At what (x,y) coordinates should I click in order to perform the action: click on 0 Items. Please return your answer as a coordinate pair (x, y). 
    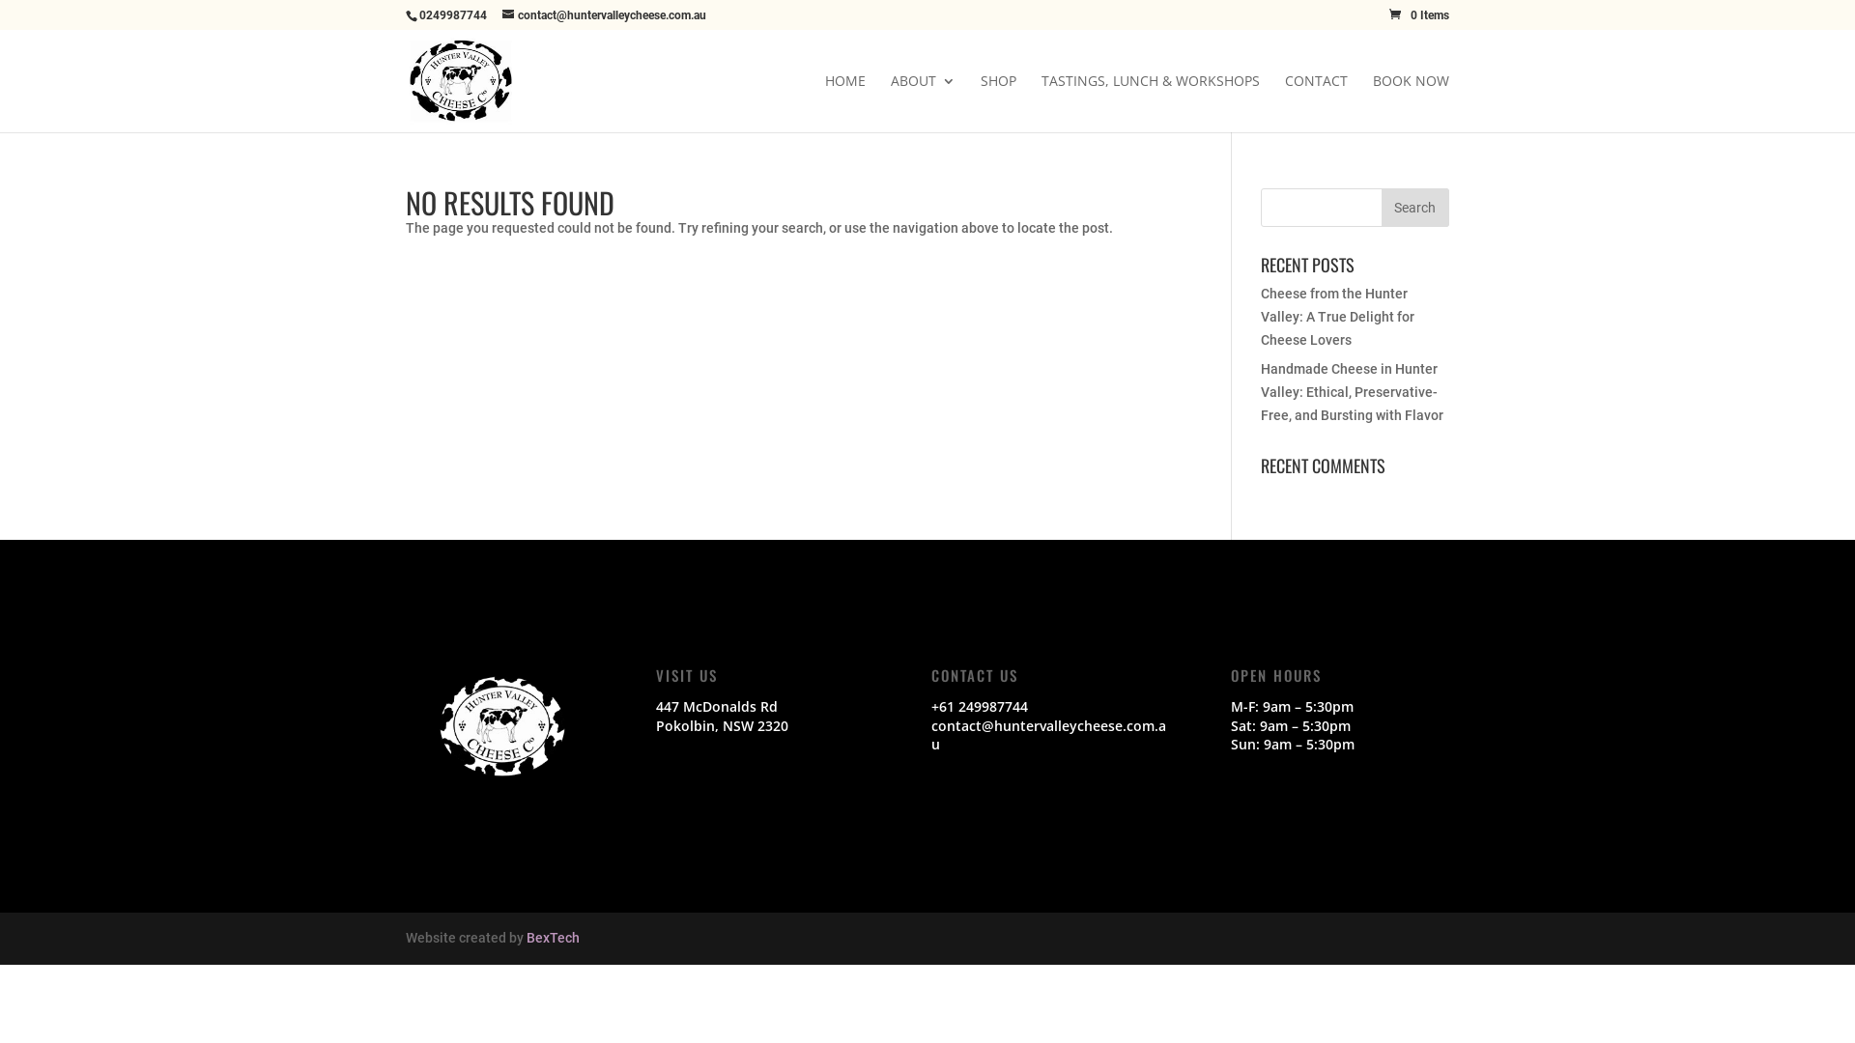
    Looking at the image, I should click on (1419, 15).